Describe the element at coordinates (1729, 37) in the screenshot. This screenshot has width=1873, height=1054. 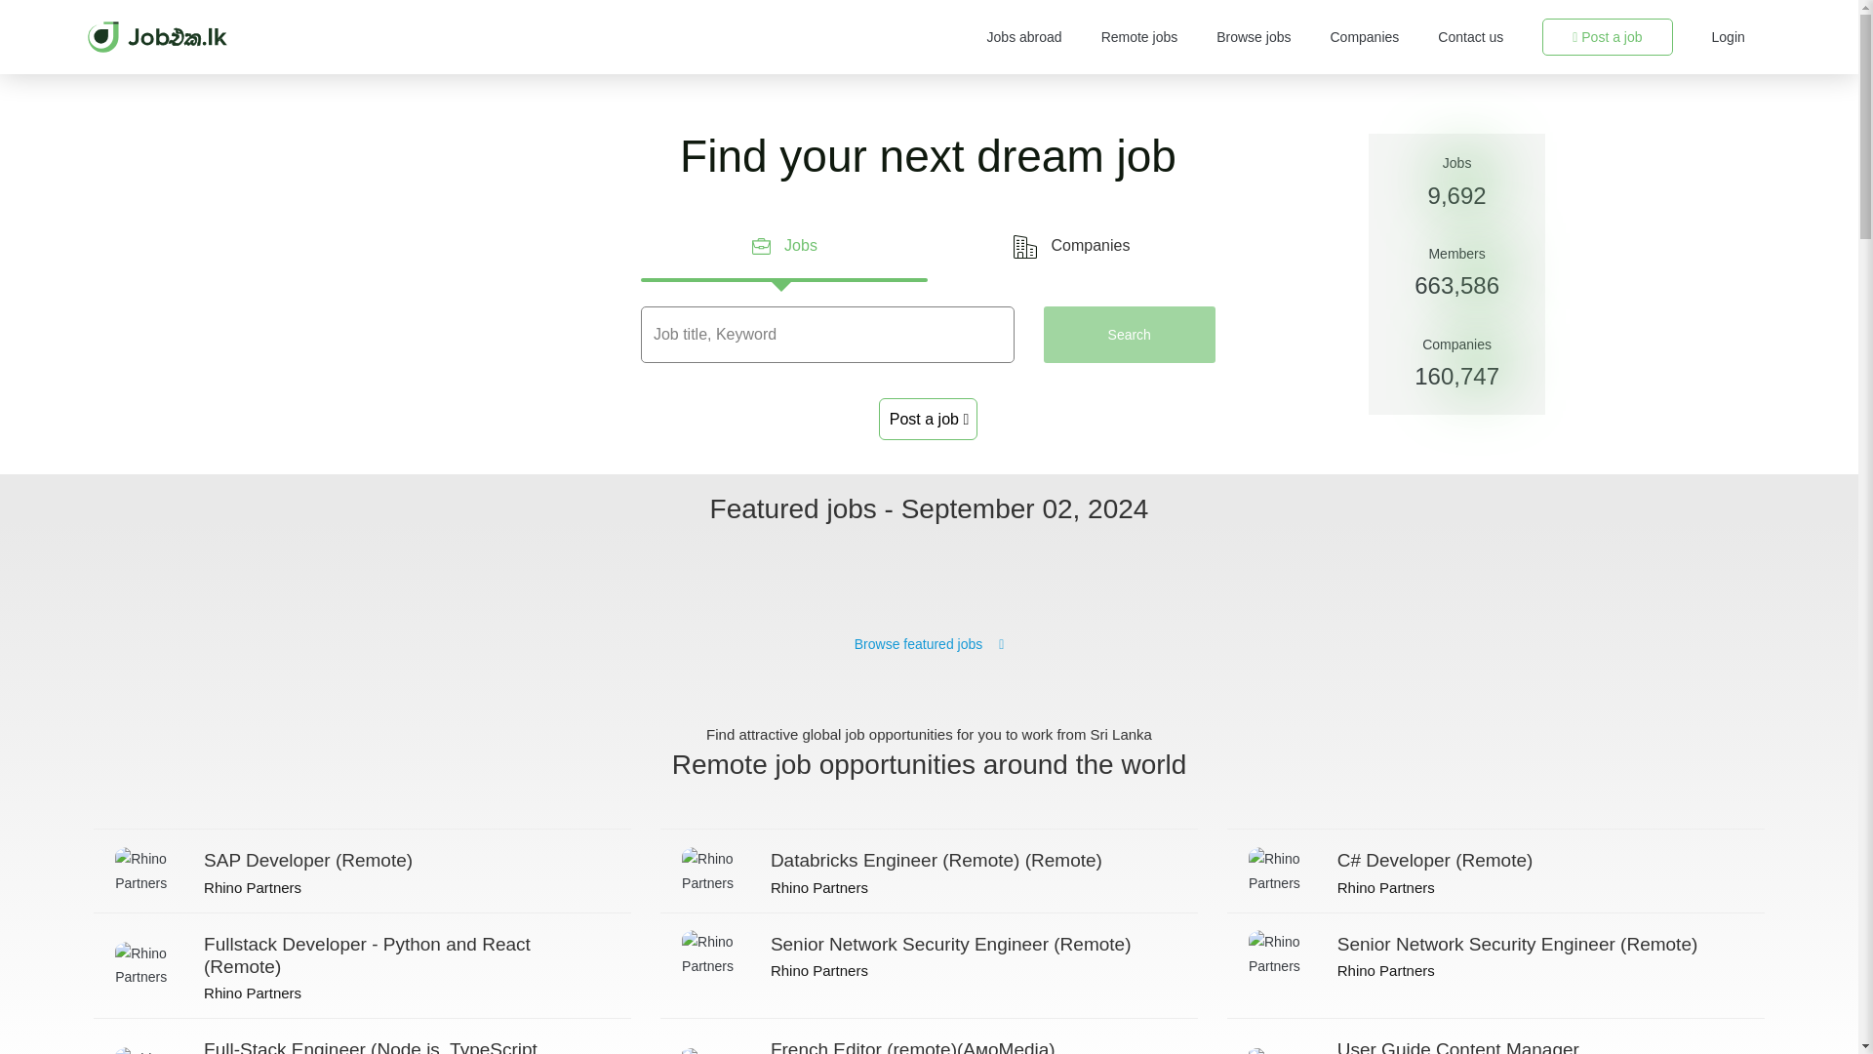
I see `Login` at that location.